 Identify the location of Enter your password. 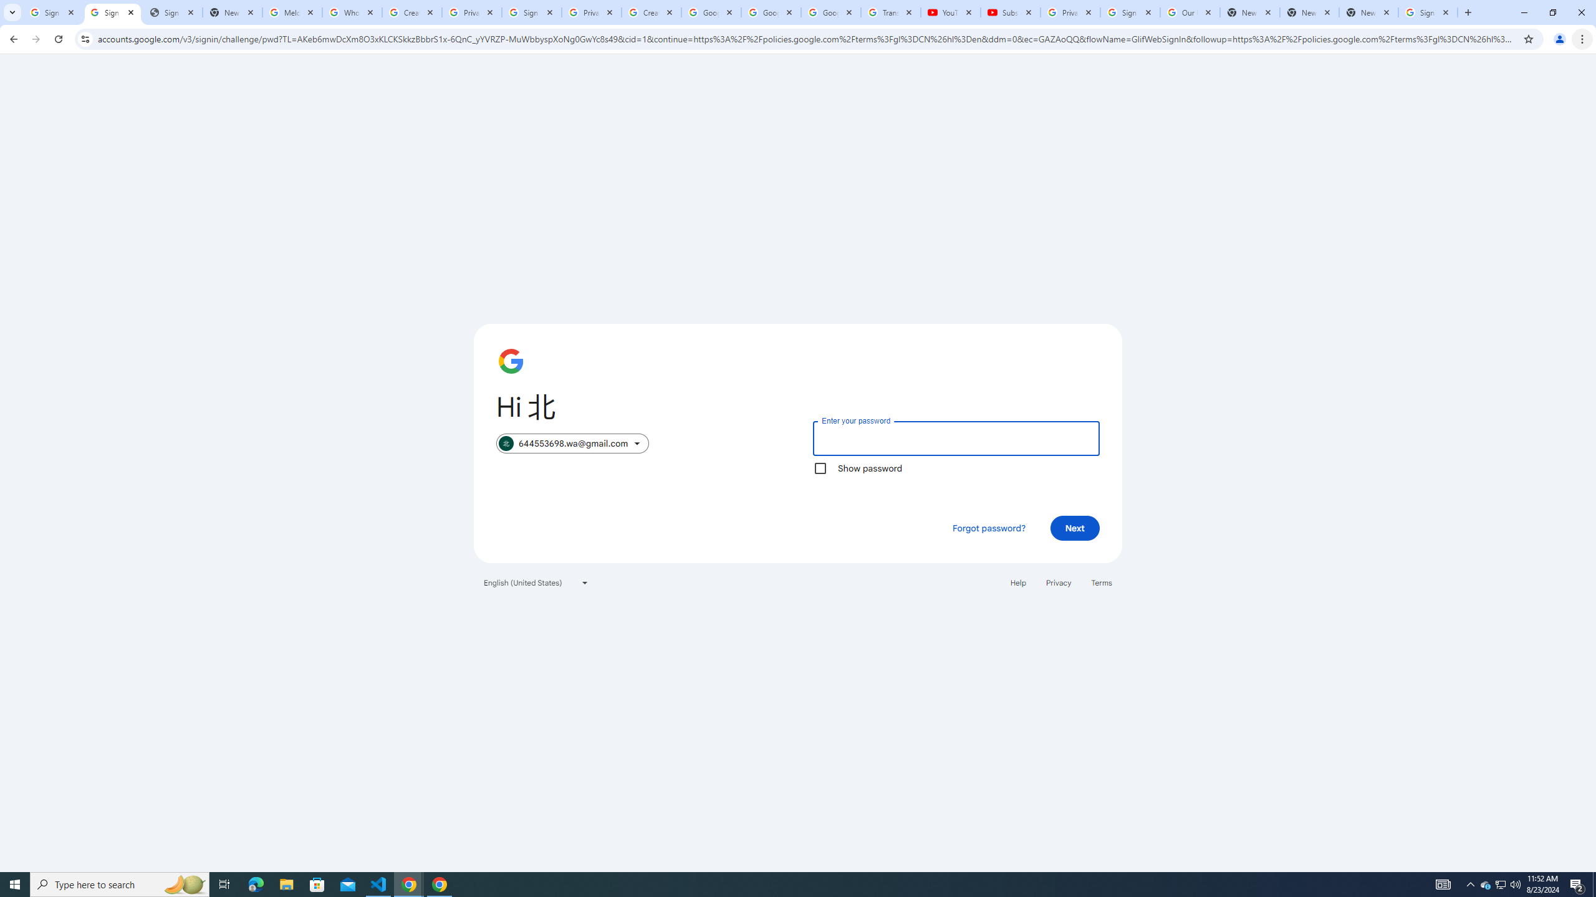
(956, 438).